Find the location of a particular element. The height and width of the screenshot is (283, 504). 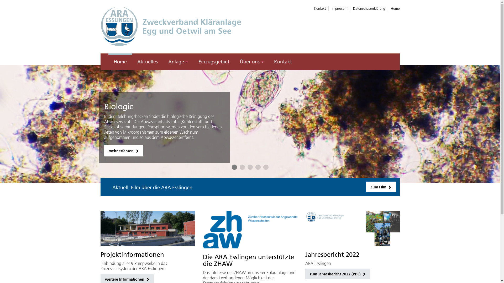

mehr erfahren is located at coordinates (123, 151).